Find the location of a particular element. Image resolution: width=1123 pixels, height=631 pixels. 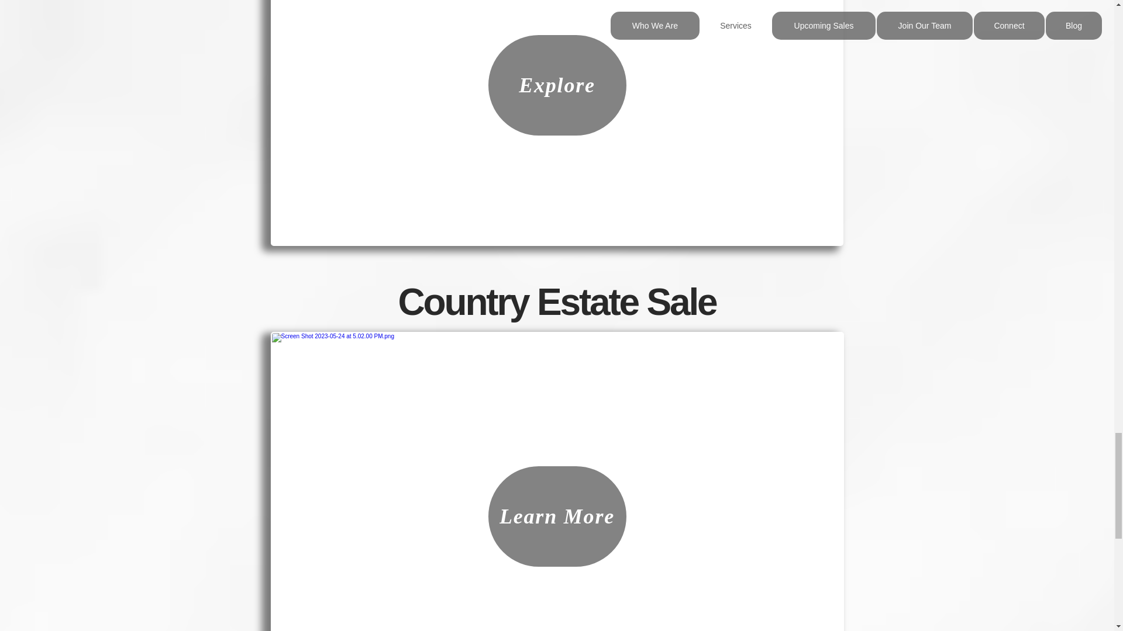

Explore is located at coordinates (556, 85).